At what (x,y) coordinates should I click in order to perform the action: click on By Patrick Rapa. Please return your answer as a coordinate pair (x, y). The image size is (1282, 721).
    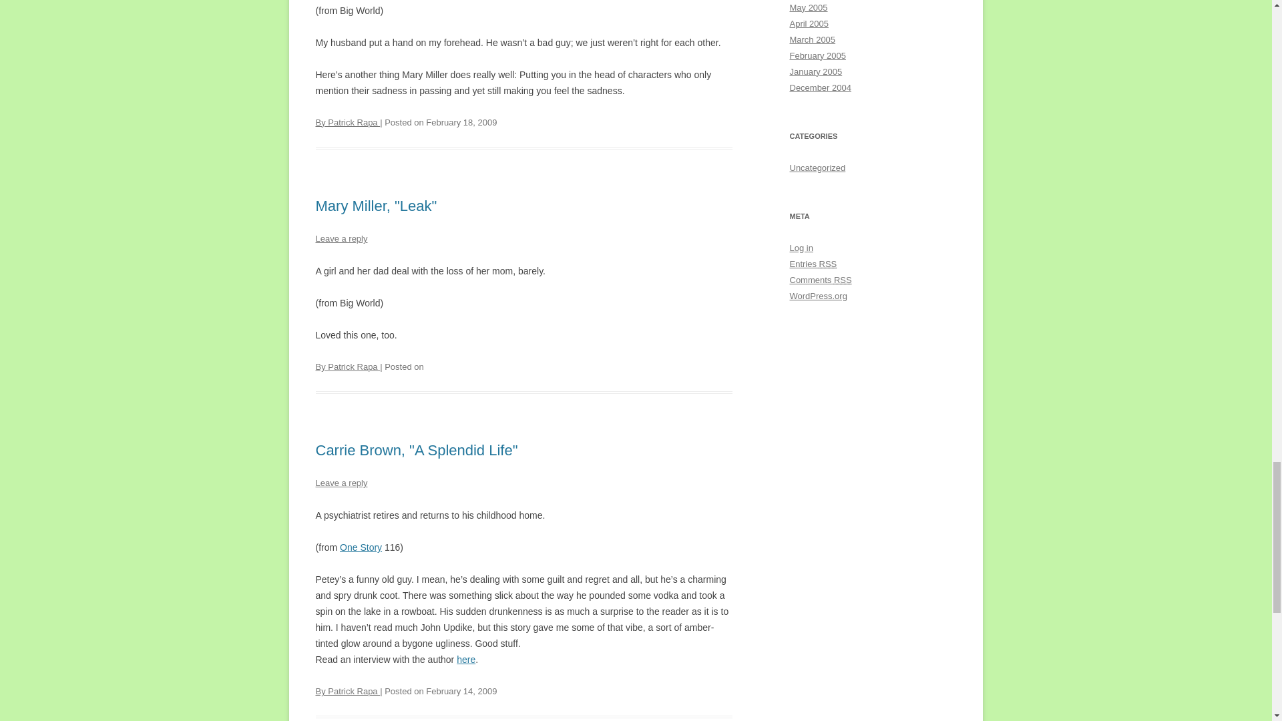
    Looking at the image, I should click on (347, 123).